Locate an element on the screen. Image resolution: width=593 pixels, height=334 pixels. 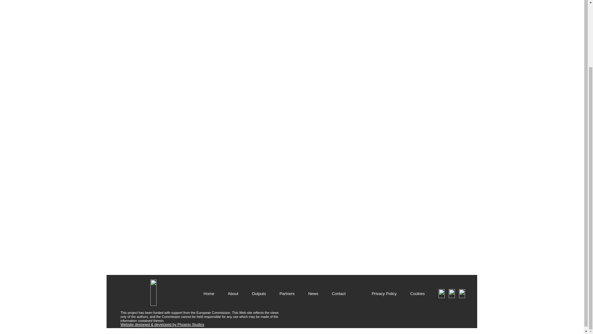
News is located at coordinates (313, 293).